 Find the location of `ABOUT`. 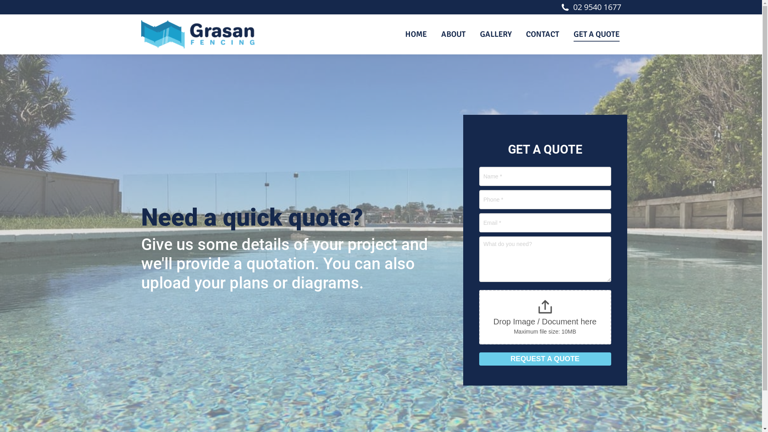

ABOUT is located at coordinates (453, 34).